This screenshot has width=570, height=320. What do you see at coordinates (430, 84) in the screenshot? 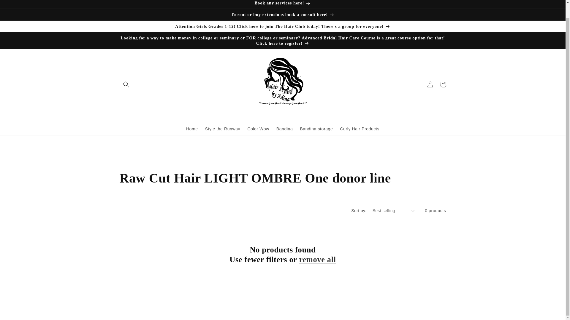
I see `Log in` at bounding box center [430, 84].